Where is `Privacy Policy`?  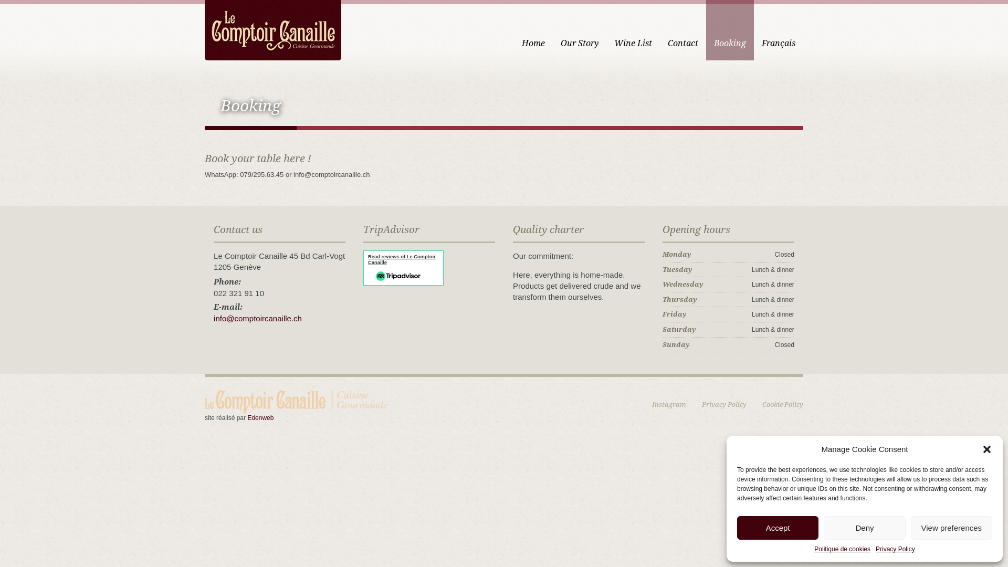
Privacy Policy is located at coordinates (896, 549).